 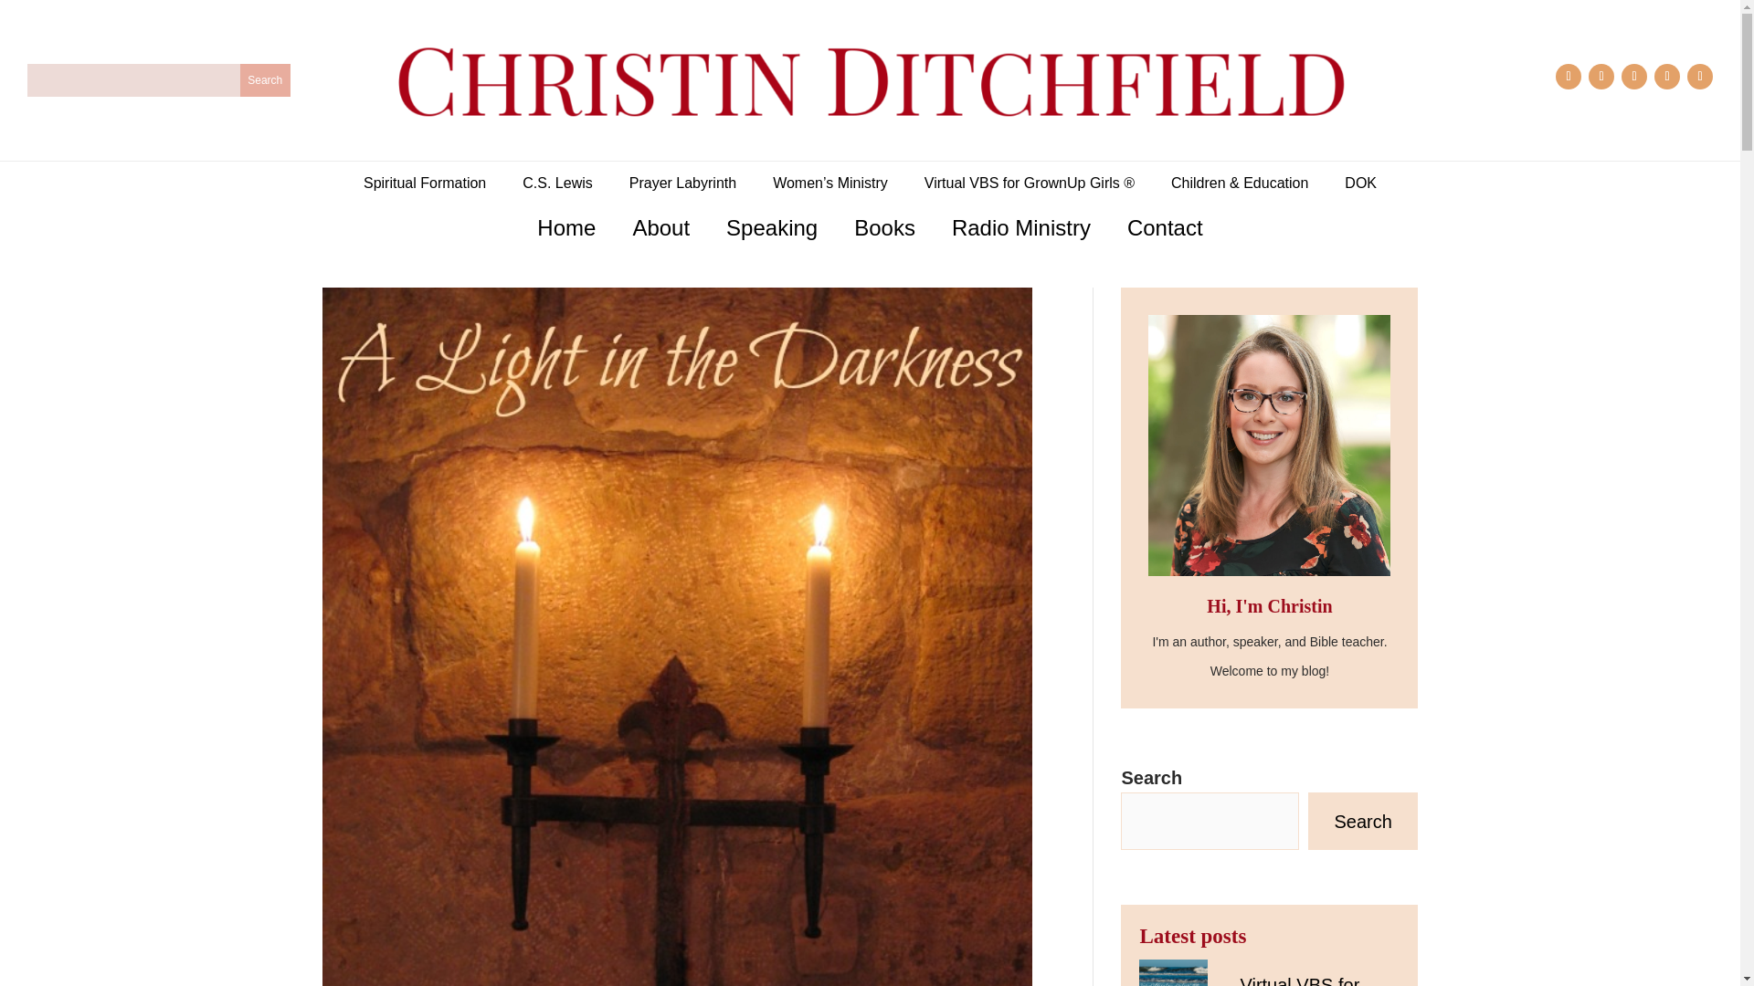 What do you see at coordinates (265, 80) in the screenshot?
I see `Search` at bounding box center [265, 80].